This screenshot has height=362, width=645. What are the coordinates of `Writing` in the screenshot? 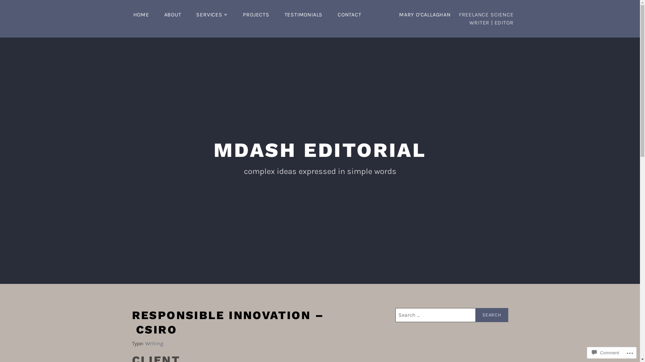 It's located at (154, 343).